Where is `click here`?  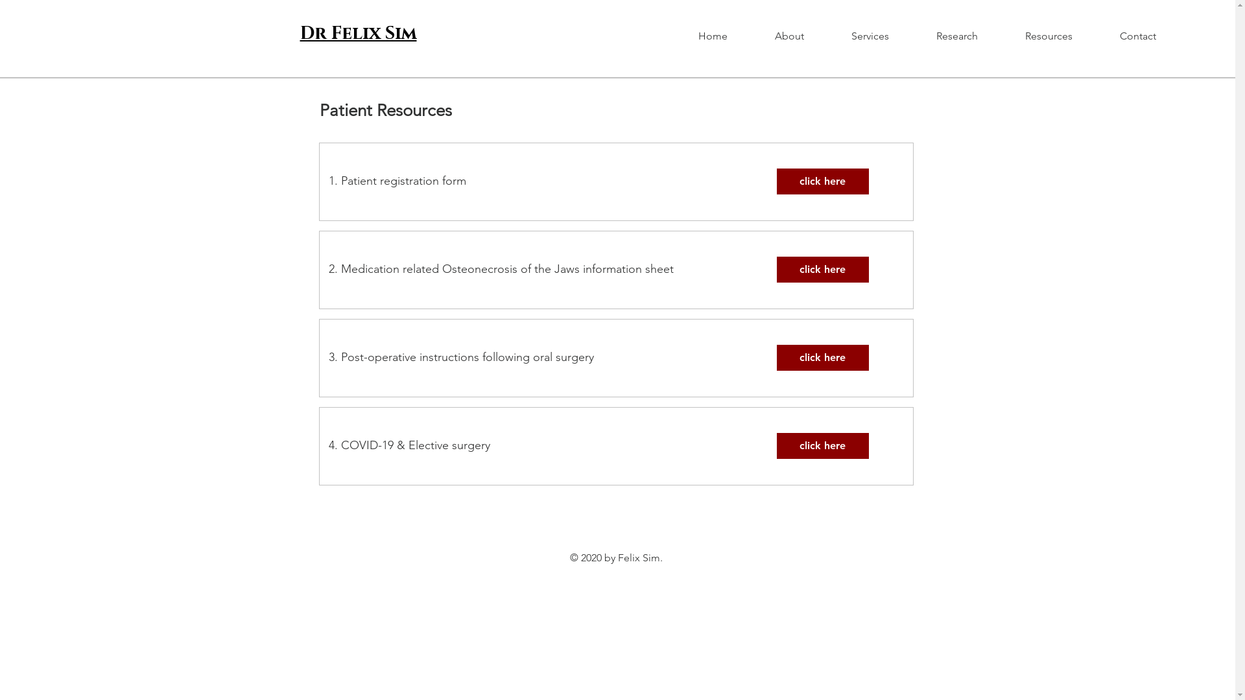 click here is located at coordinates (823, 270).